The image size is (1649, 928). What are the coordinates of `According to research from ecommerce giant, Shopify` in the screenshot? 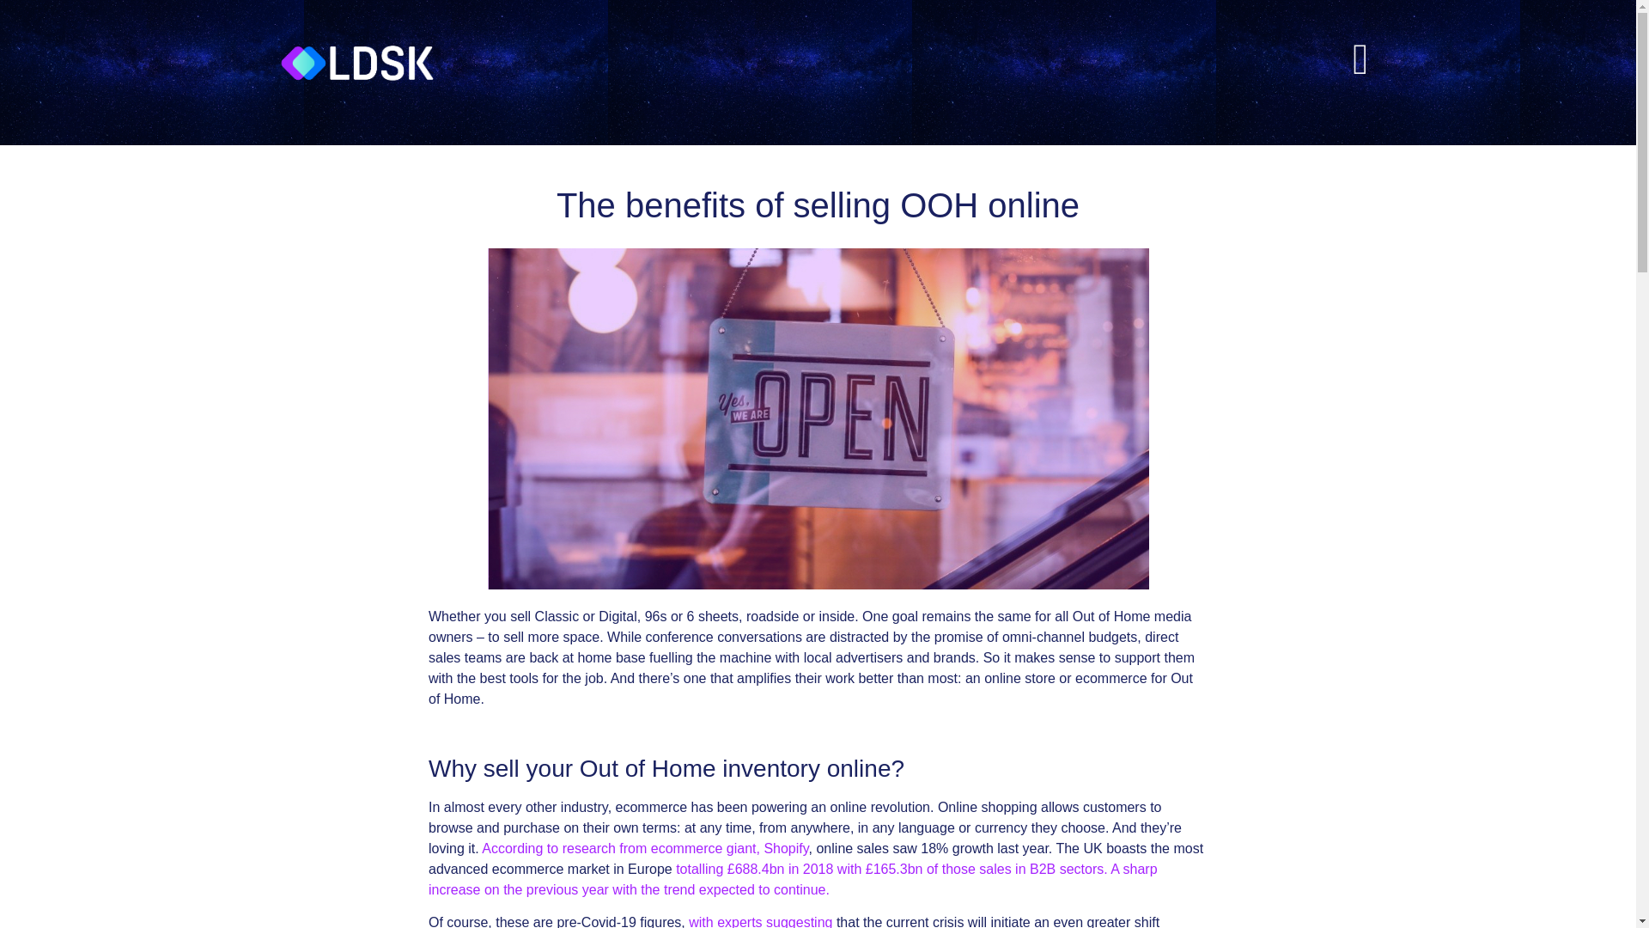 It's located at (644, 847).